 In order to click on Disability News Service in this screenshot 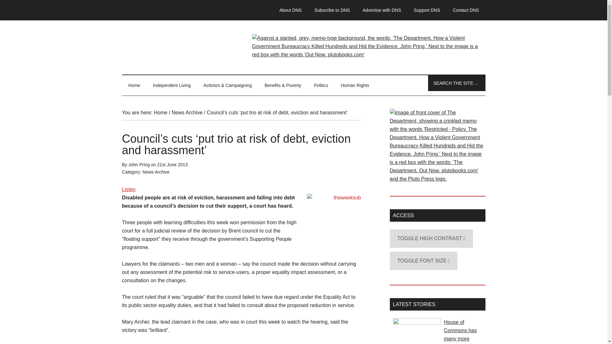, I will do `click(303, 47)`.